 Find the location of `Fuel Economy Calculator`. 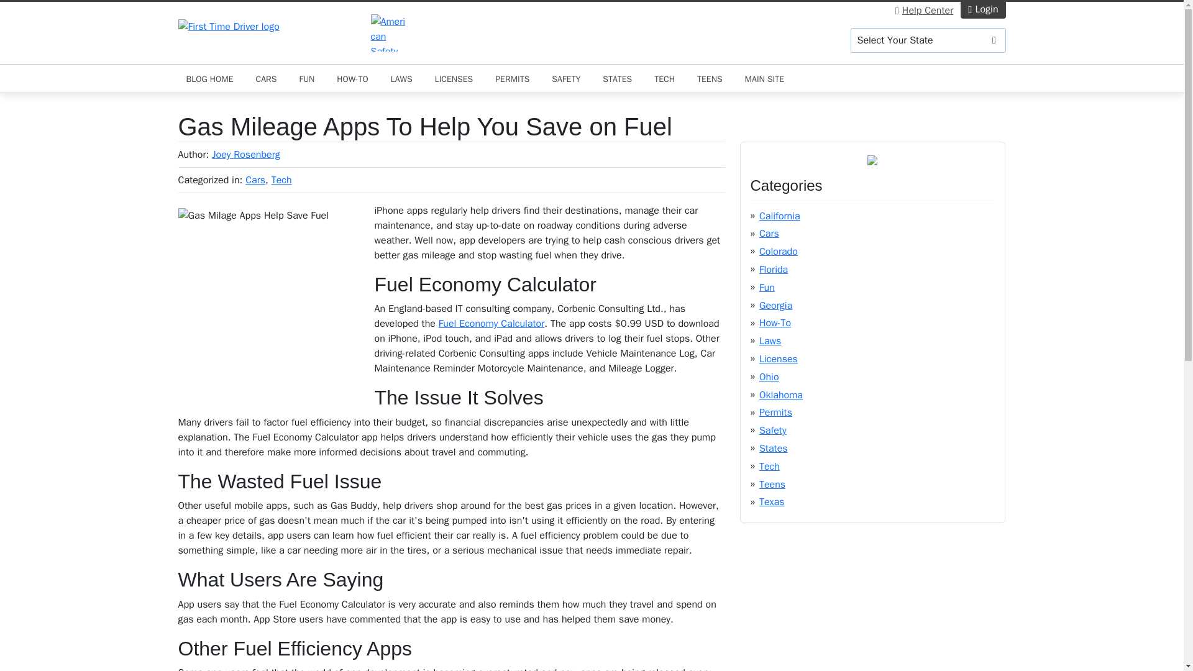

Fuel Economy Calculator is located at coordinates (492, 323).